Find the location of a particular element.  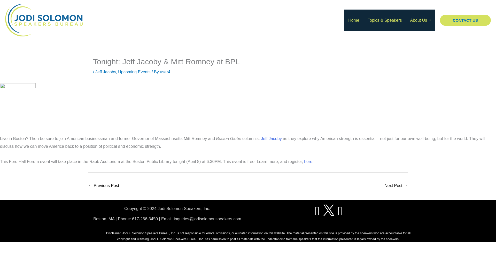

user4 is located at coordinates (165, 72).